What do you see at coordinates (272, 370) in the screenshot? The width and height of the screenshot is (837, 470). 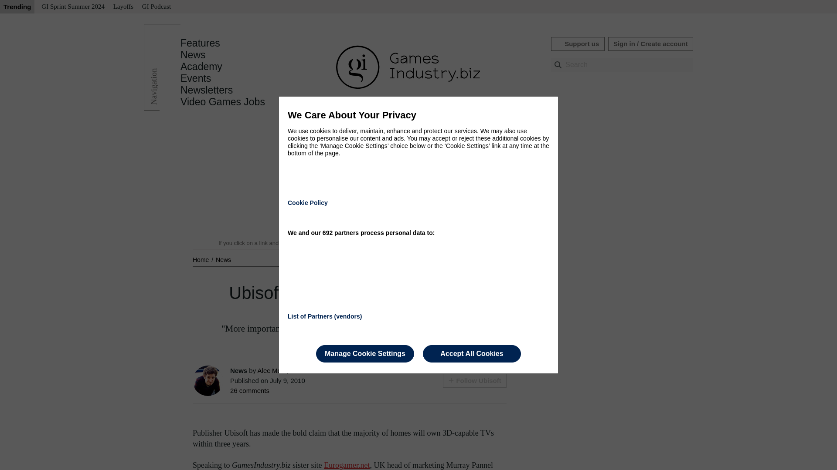 I see `Alec Meer` at bounding box center [272, 370].